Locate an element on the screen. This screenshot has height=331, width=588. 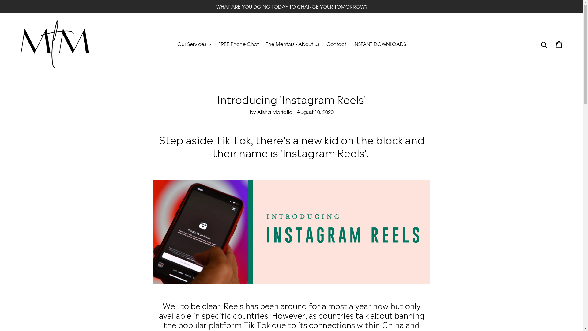
Contact is located at coordinates (336, 44).